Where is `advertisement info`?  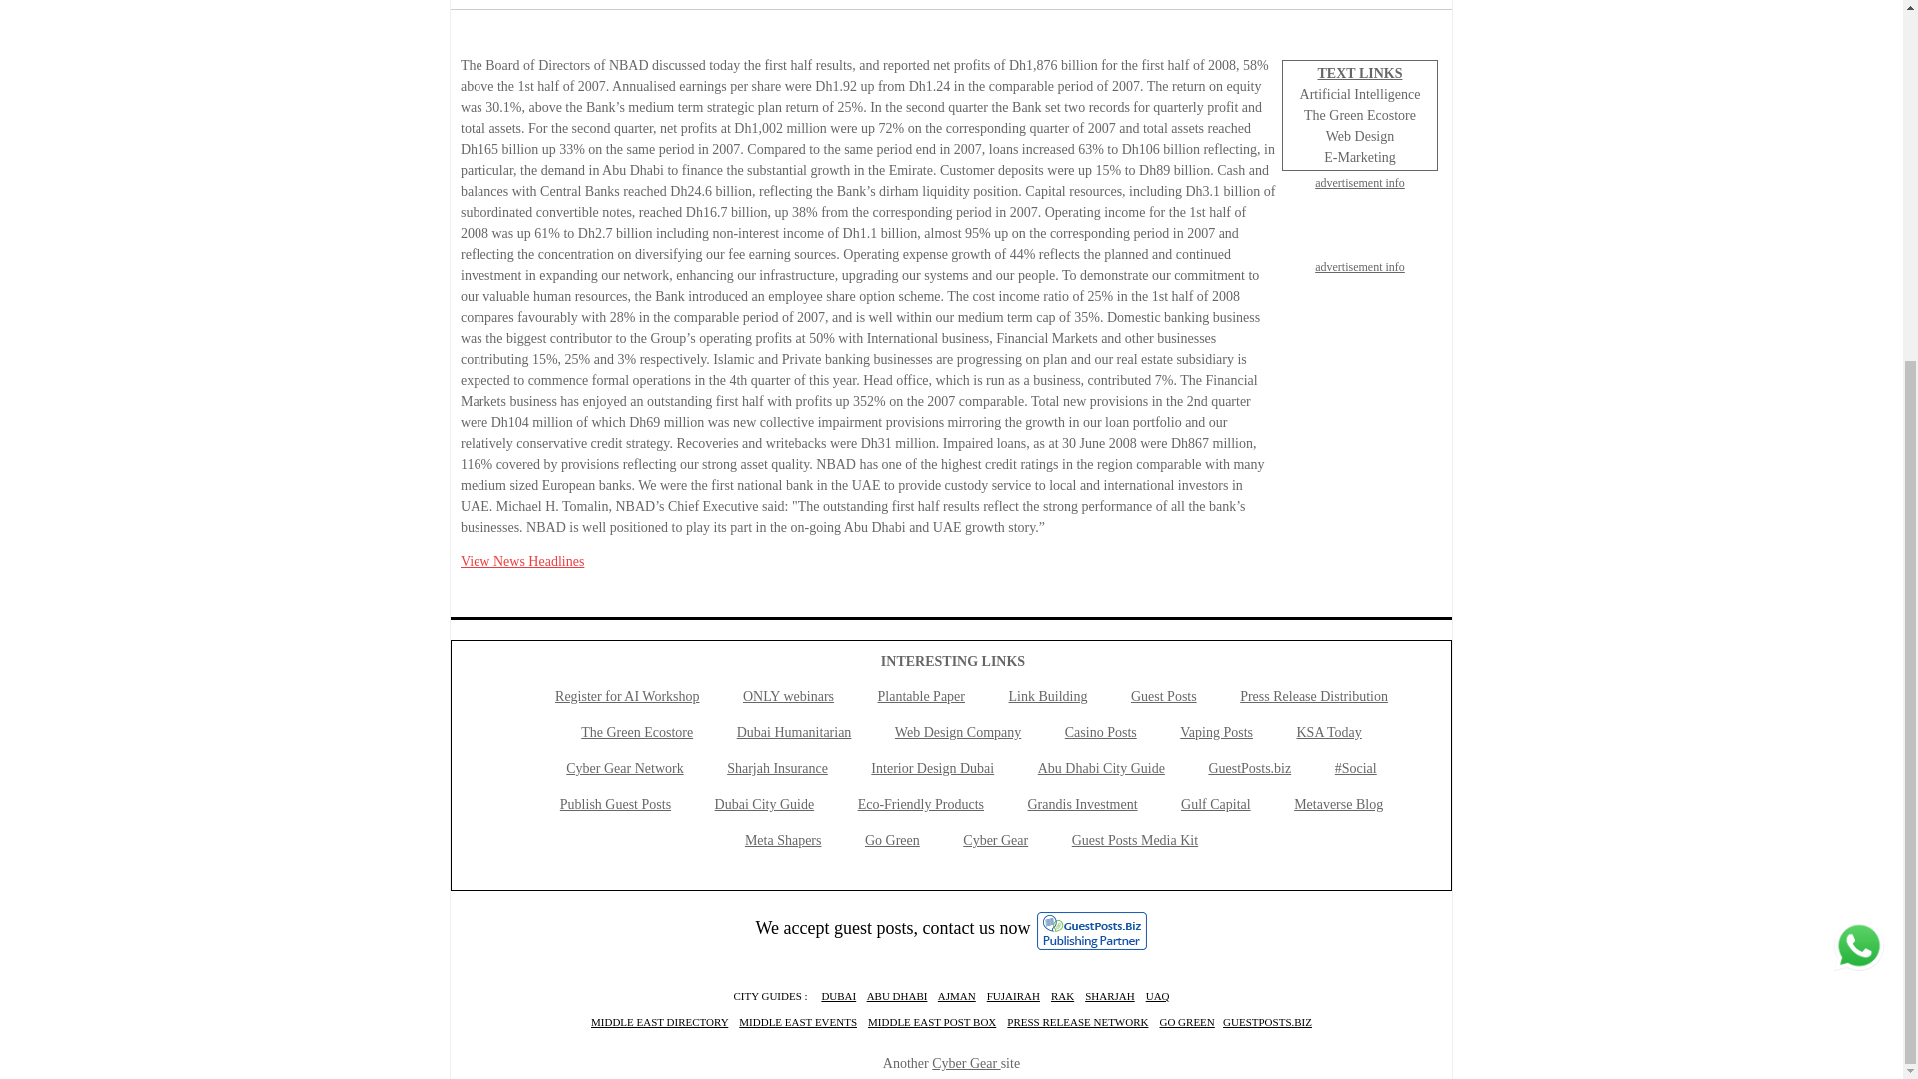 advertisement info is located at coordinates (1359, 182).